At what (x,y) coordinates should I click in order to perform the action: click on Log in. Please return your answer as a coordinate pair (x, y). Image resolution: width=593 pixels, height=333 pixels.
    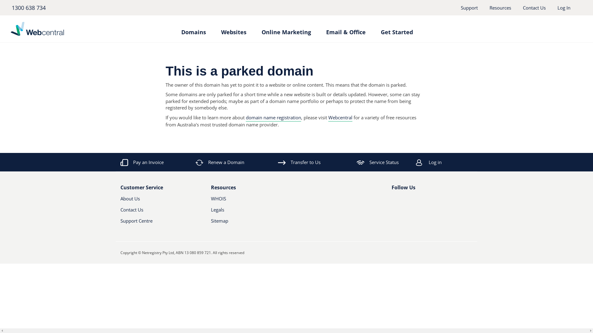
    Looking at the image, I should click on (453, 162).